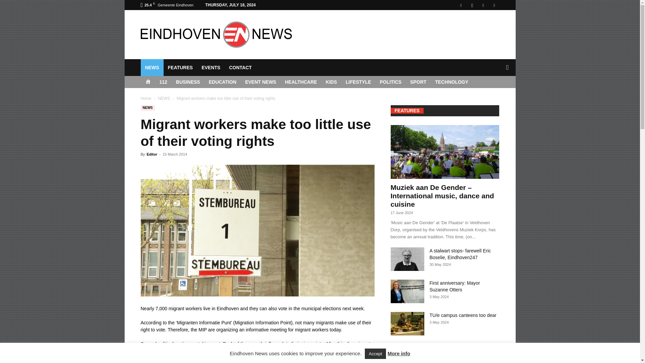  Describe the element at coordinates (483, 5) in the screenshot. I see `Linkedin` at that location.